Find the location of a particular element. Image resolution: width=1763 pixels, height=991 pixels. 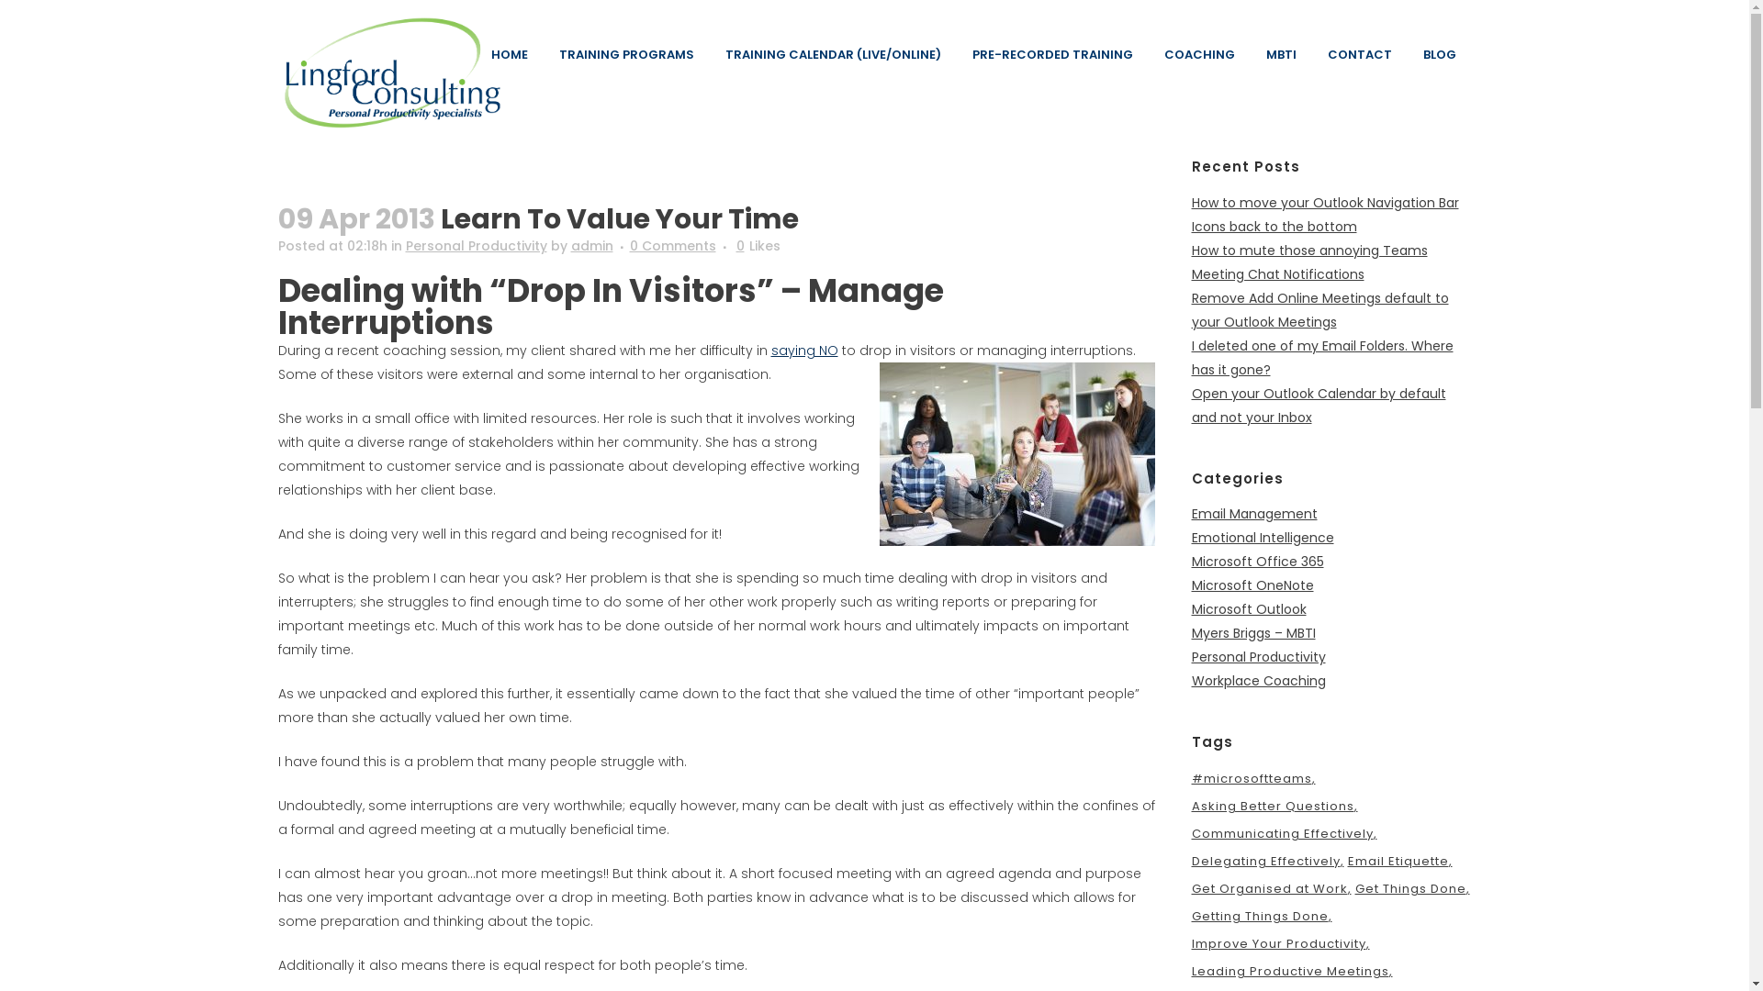

Microsoft OneNote is located at coordinates (1252, 585).